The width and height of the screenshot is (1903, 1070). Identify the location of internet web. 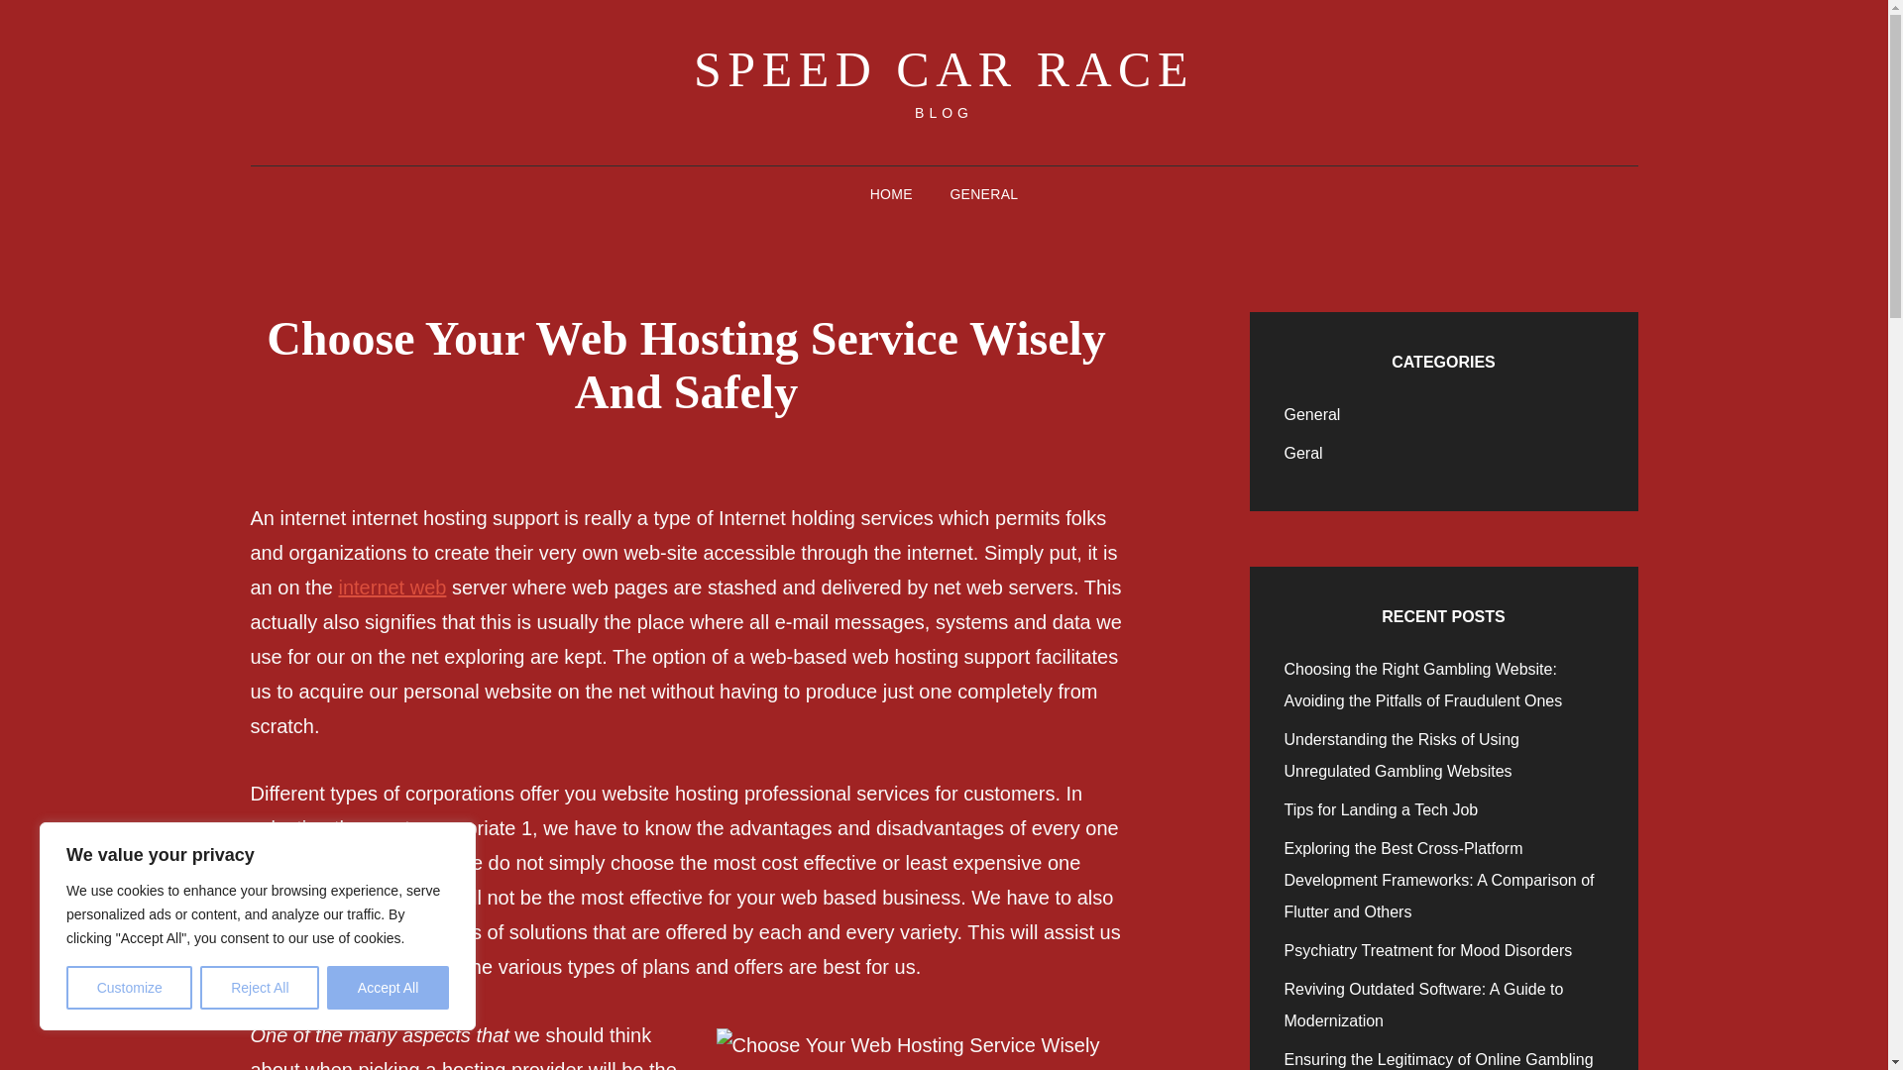
(392, 587).